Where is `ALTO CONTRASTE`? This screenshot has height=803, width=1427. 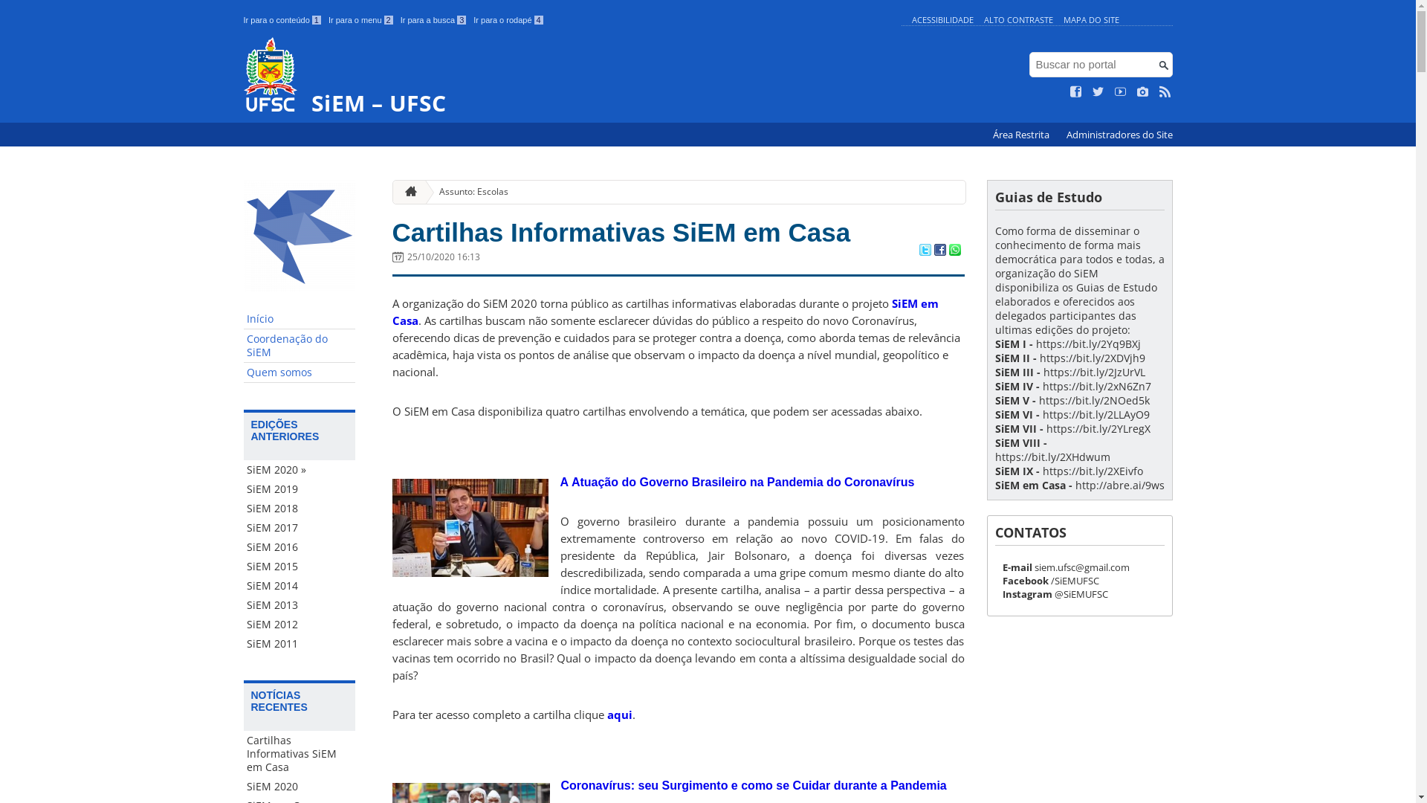
ALTO CONTRASTE is located at coordinates (1018, 19).